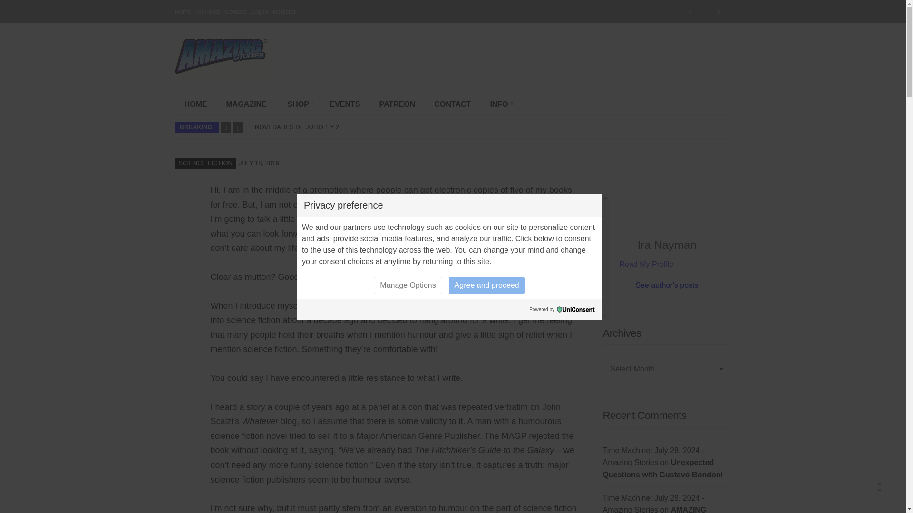  What do you see at coordinates (284, 11) in the screenshot?
I see `Register` at bounding box center [284, 11].